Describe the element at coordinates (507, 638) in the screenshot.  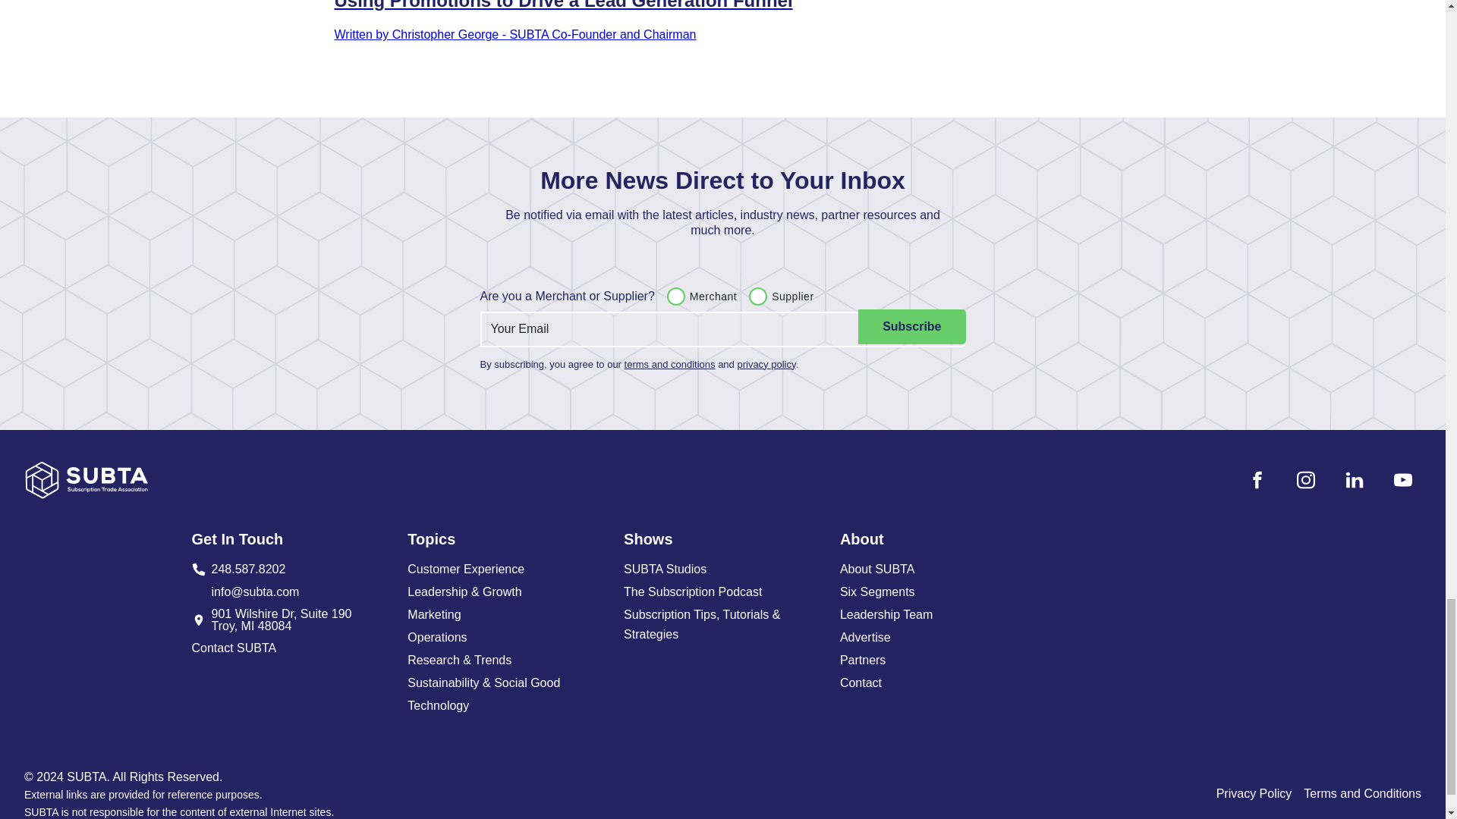
I see `248.587.8202` at that location.